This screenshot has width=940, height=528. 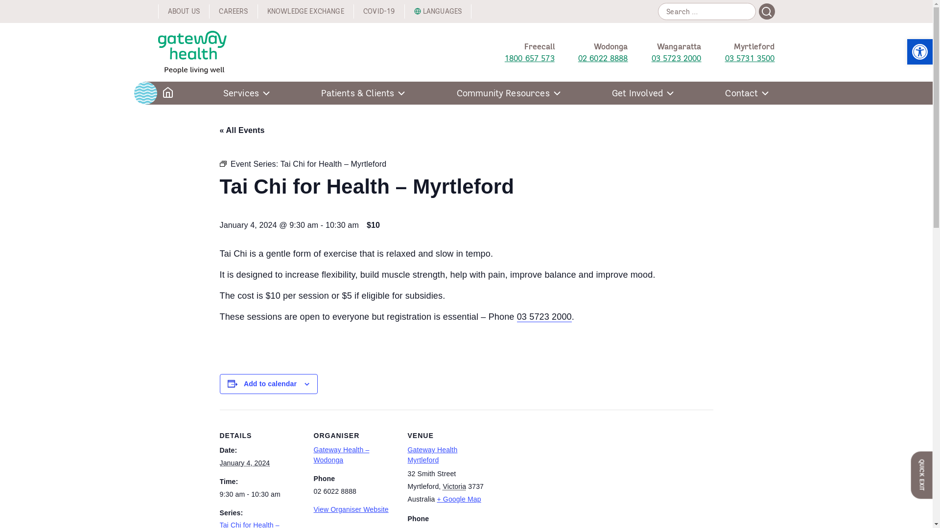 I want to click on 03 5731 3500, so click(x=750, y=58).